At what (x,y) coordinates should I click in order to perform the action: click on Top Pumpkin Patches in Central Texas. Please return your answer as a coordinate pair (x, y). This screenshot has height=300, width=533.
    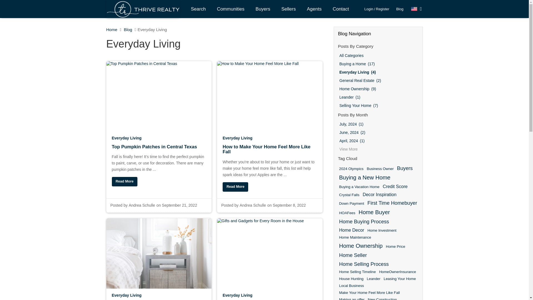
    Looking at the image, I should click on (159, 151).